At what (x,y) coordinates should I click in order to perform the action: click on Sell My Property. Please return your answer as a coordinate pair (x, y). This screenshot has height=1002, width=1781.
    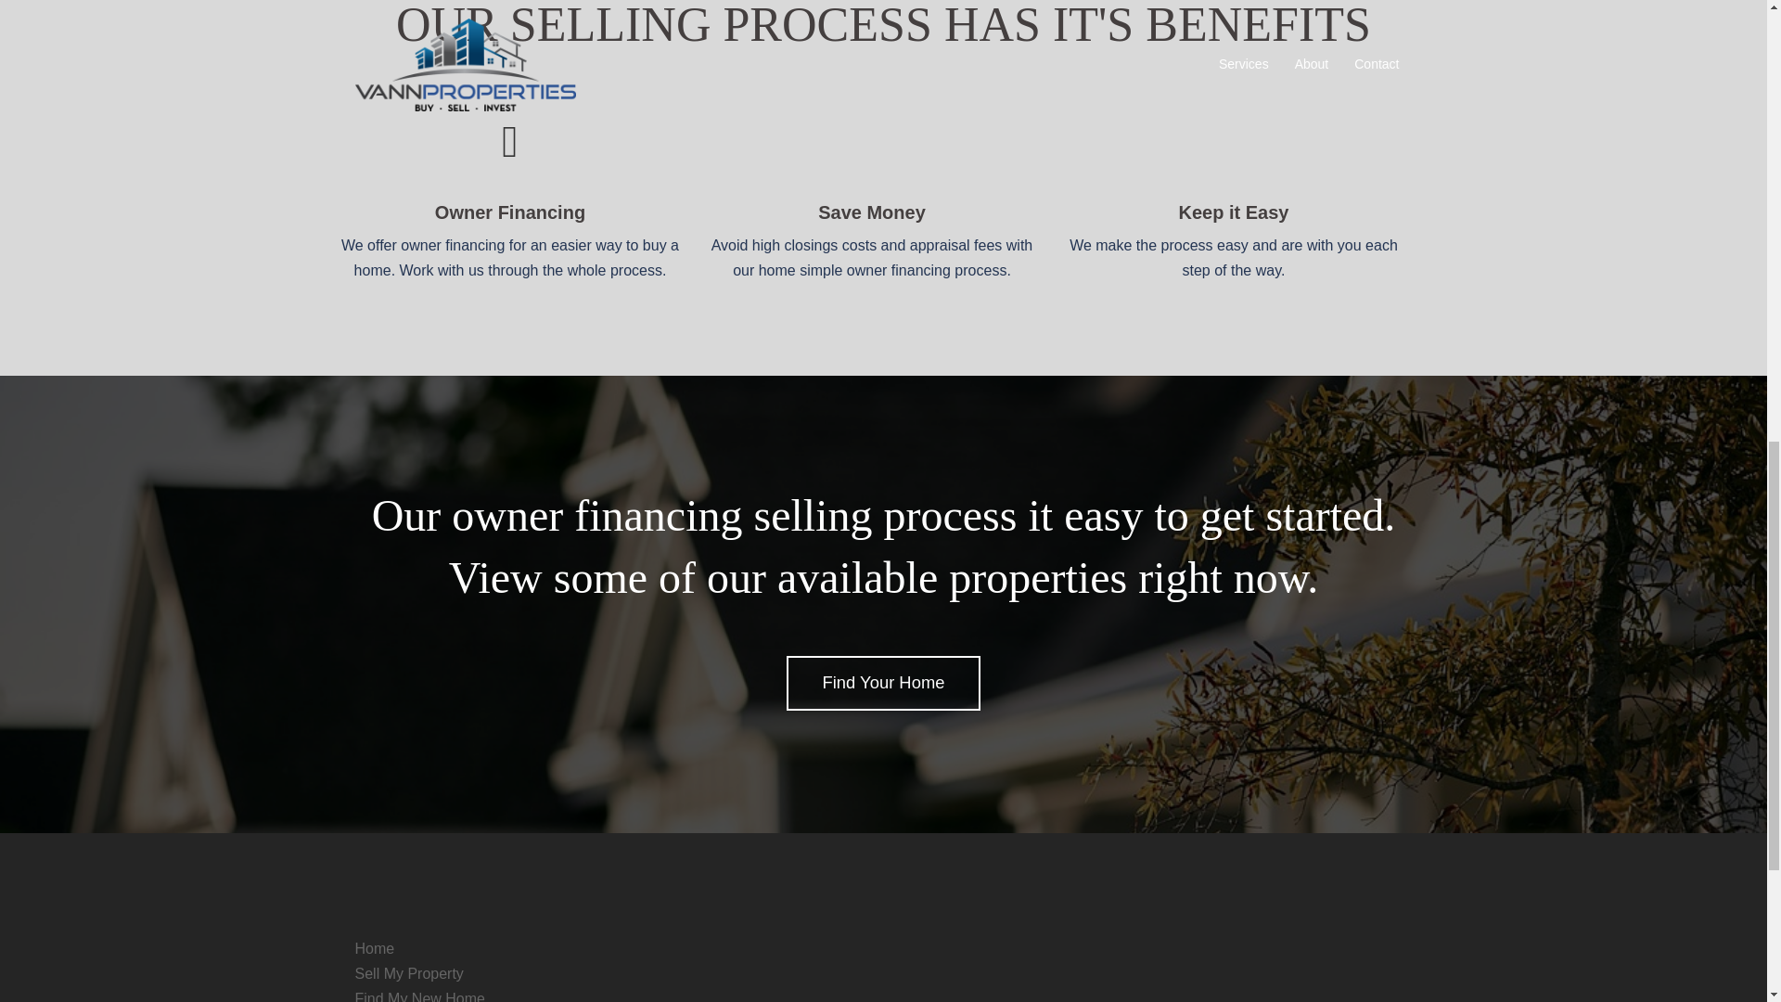
    Looking at the image, I should click on (408, 974).